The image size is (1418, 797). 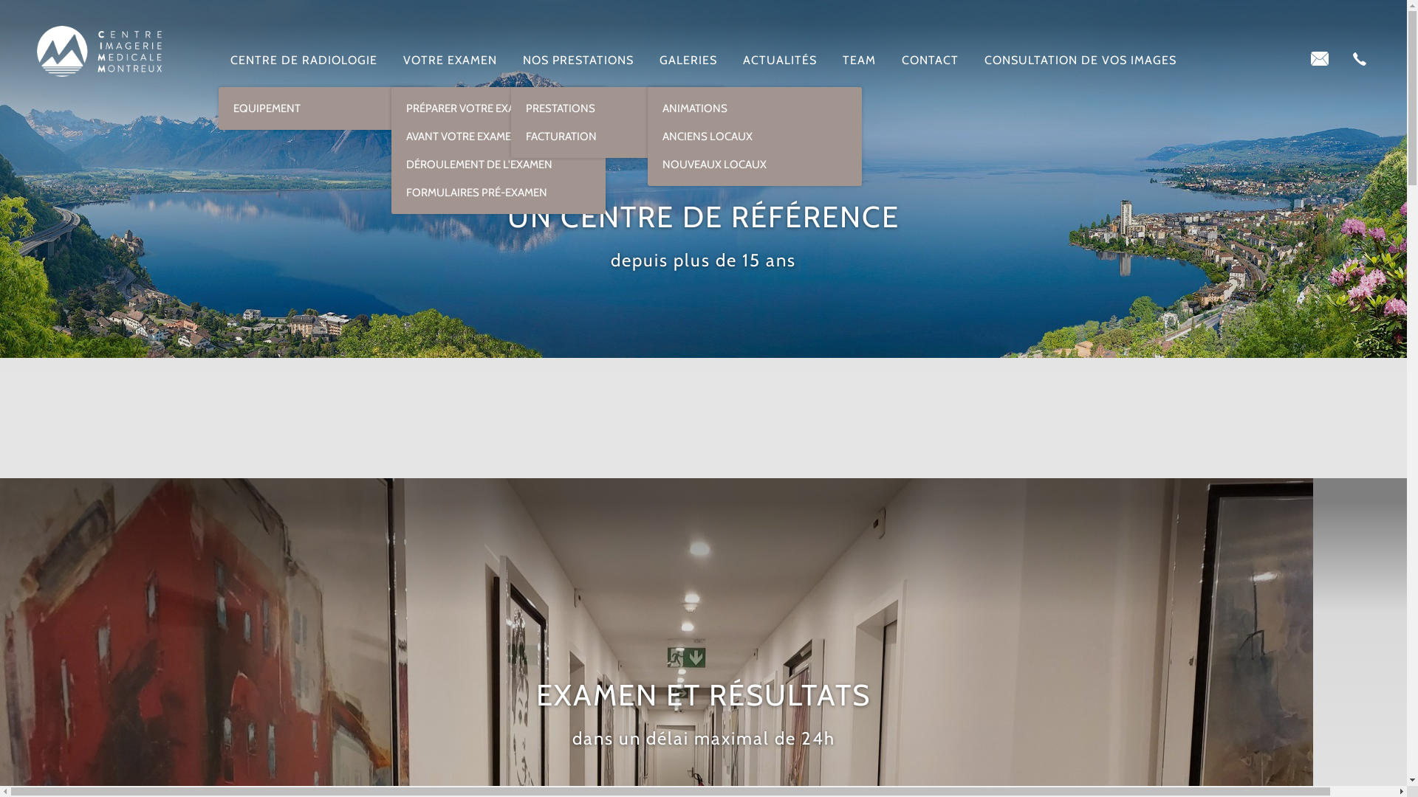 I want to click on AVANT VOTRE EXAMEN, so click(x=499, y=137).